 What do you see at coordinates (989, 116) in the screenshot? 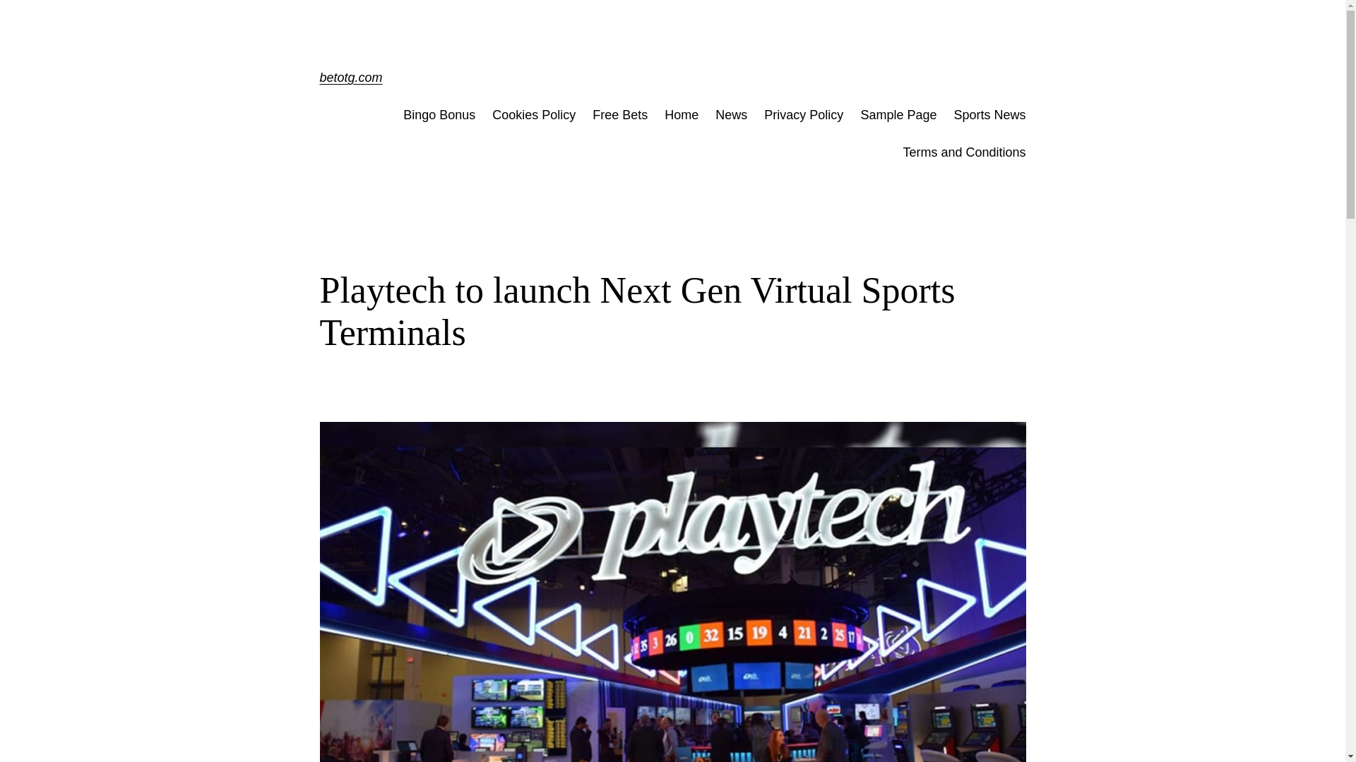
I see `Sports News` at bounding box center [989, 116].